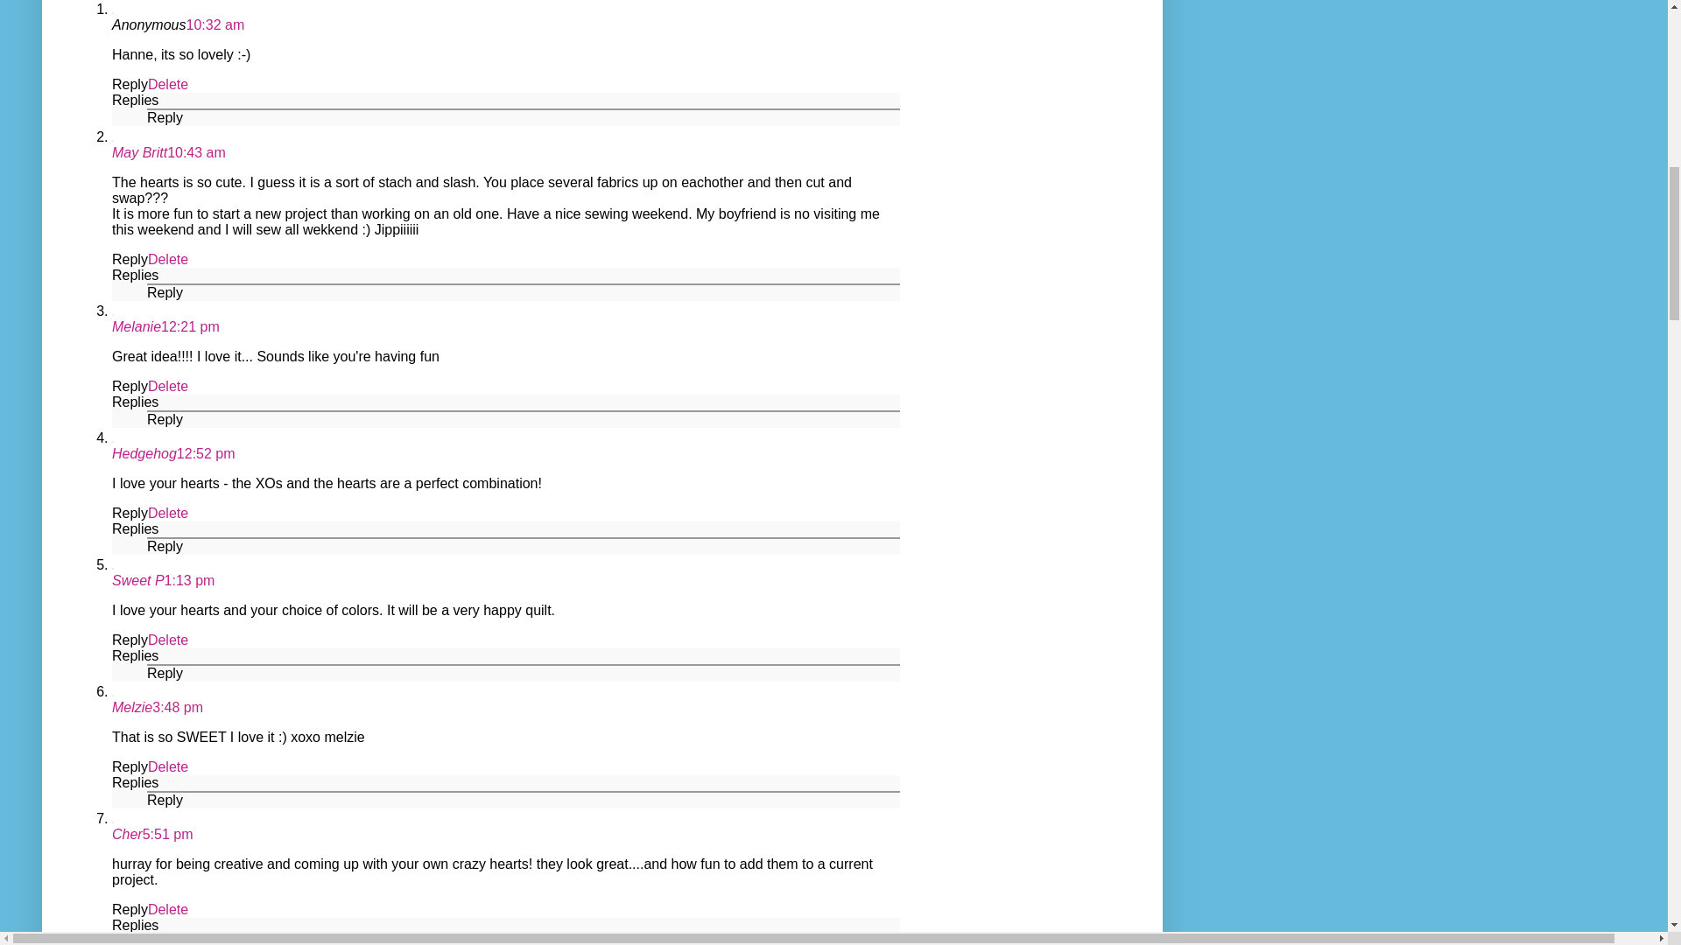 The height and width of the screenshot is (945, 1681). I want to click on Reply, so click(165, 546).